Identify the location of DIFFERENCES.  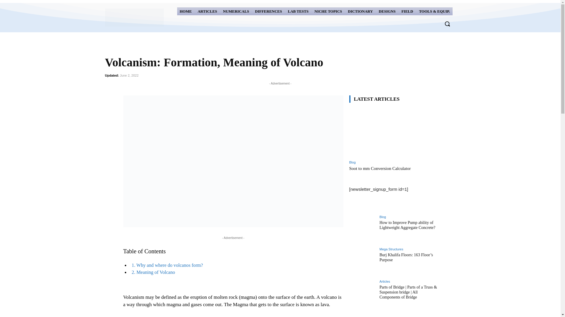
(268, 11).